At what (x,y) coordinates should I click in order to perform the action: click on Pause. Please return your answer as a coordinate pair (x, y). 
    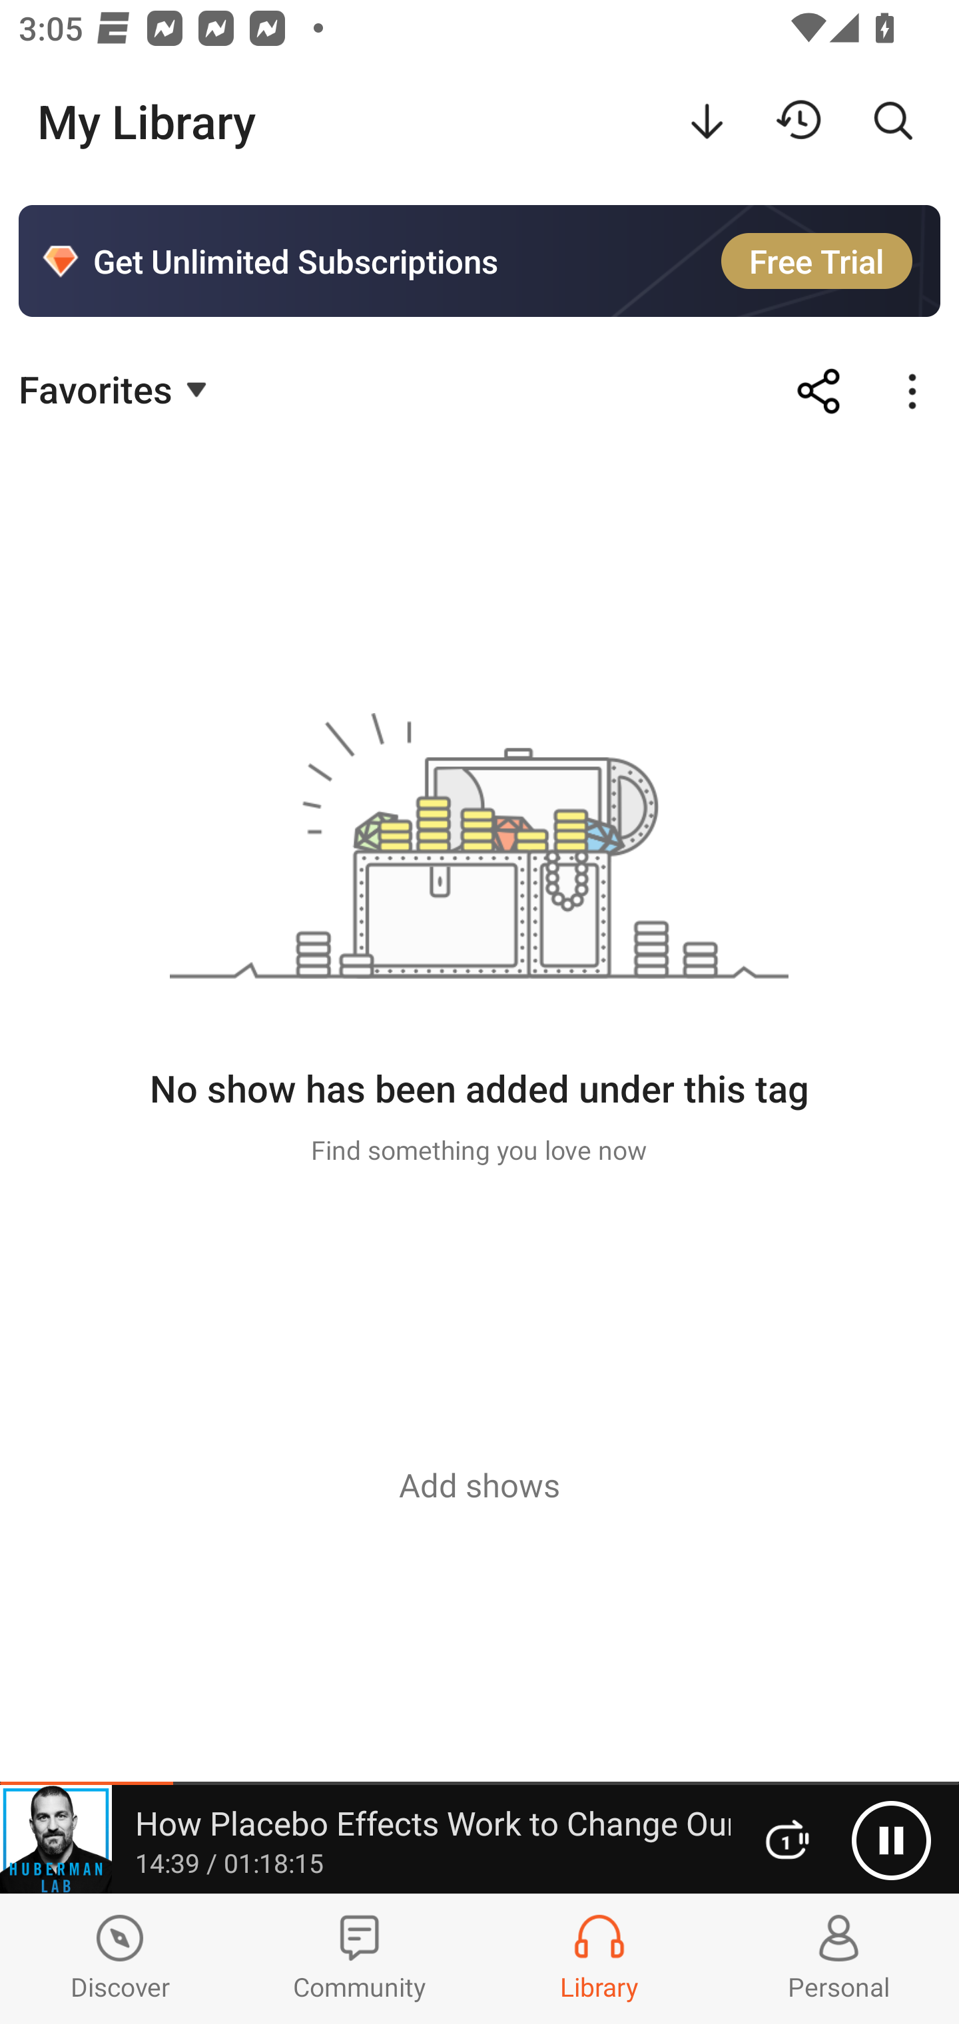
    Looking at the image, I should click on (891, 1840).